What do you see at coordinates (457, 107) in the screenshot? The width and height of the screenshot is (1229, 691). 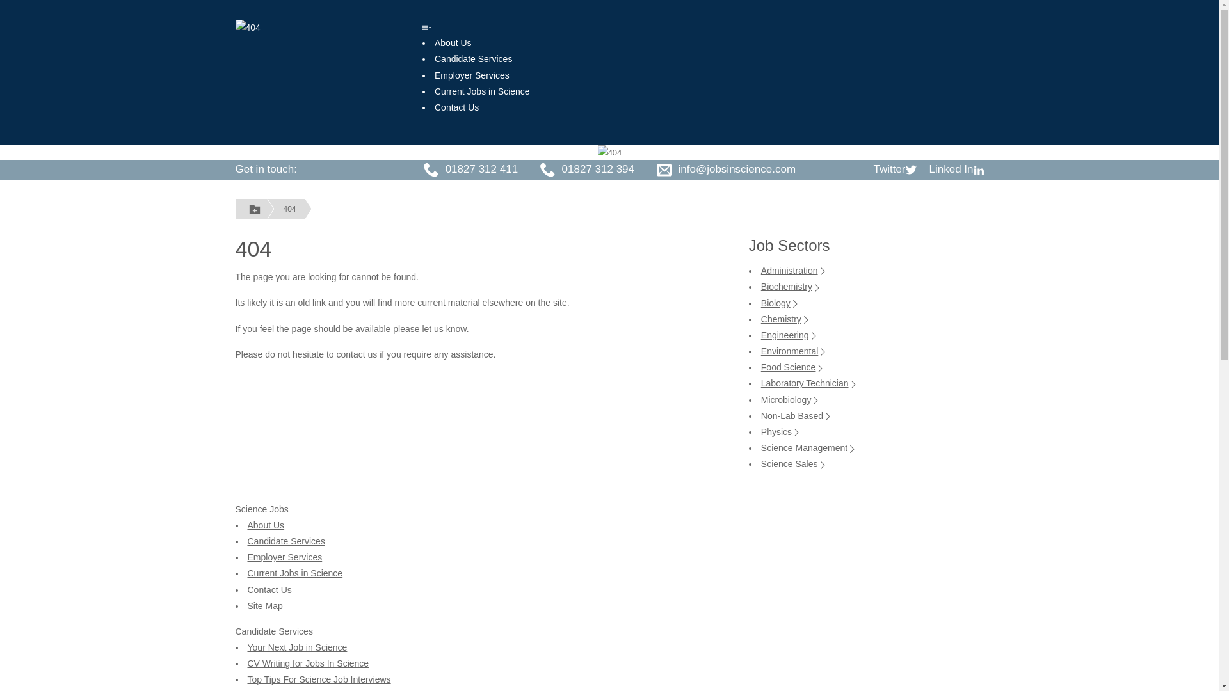 I see `Contact Us` at bounding box center [457, 107].